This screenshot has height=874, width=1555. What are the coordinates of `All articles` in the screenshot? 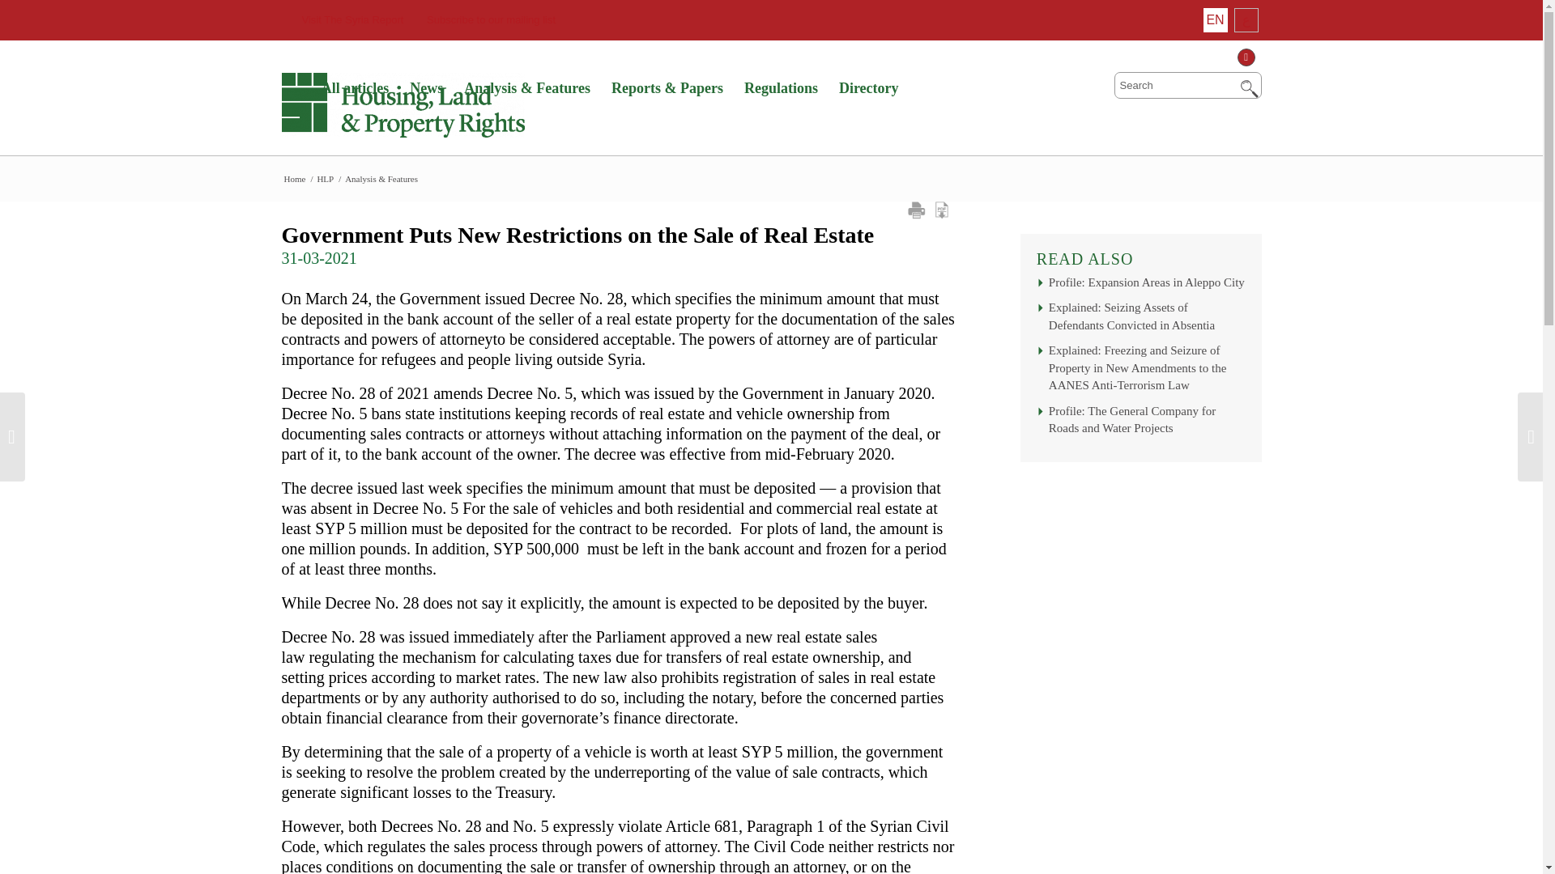 It's located at (355, 88).